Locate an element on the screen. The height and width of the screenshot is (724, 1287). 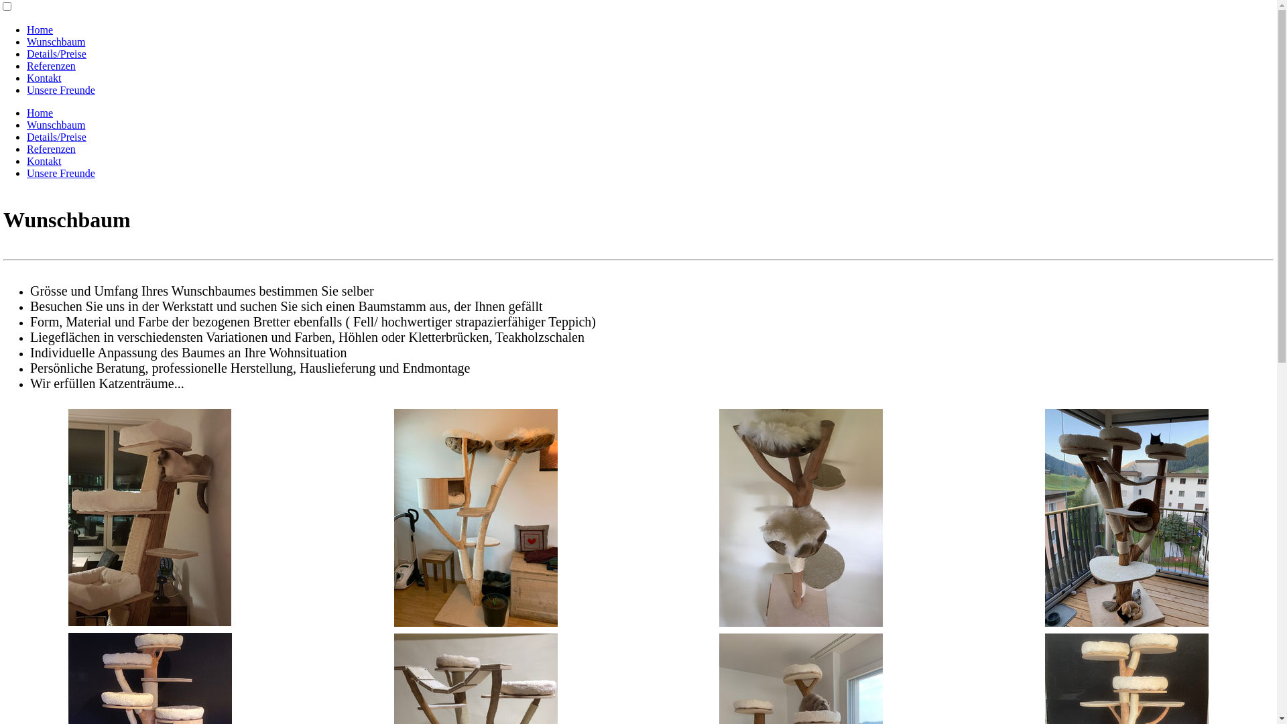
Home is located at coordinates (40, 113).